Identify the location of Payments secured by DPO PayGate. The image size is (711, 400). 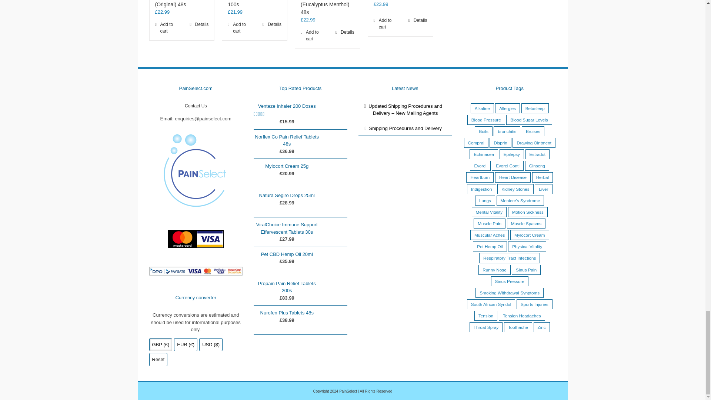
(196, 271).